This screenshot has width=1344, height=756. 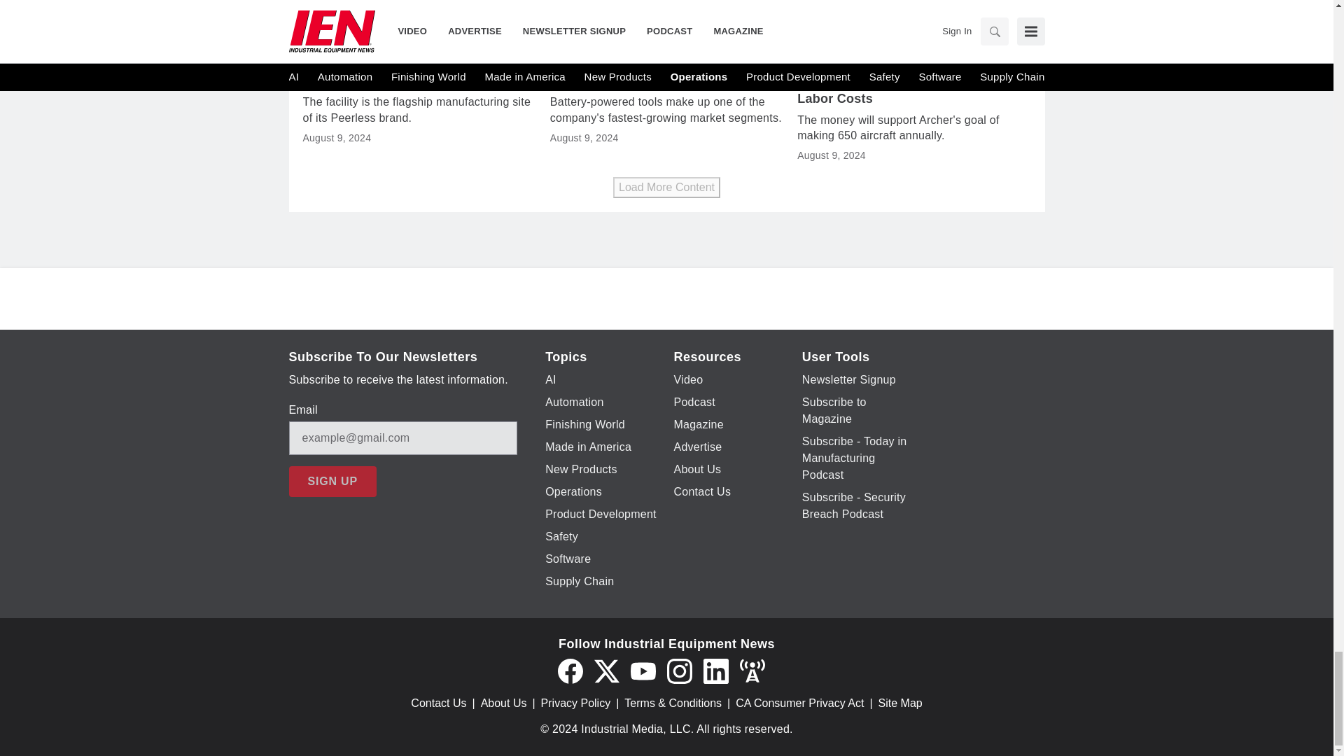 What do you see at coordinates (715, 671) in the screenshot?
I see `LinkedIn icon` at bounding box center [715, 671].